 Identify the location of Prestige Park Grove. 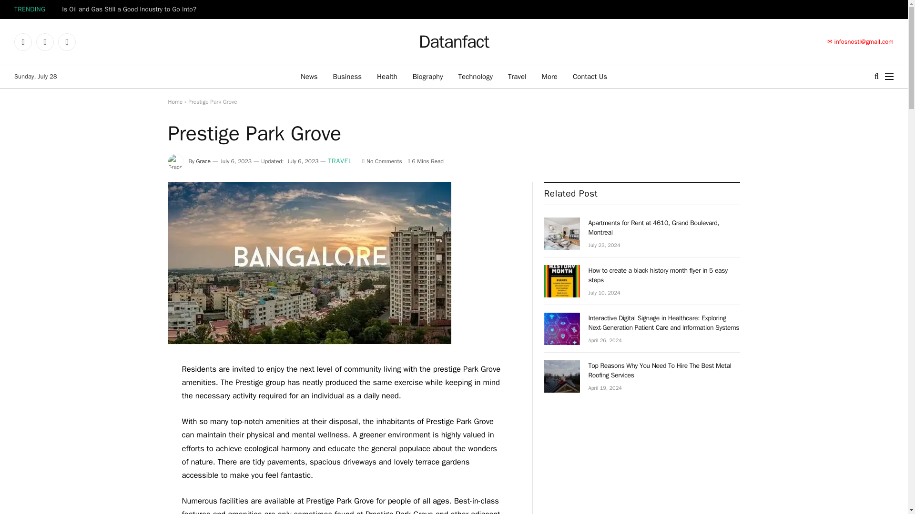
(309, 342).